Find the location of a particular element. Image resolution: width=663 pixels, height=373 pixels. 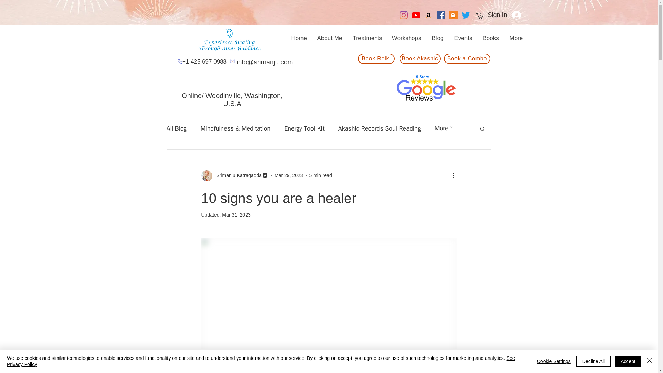

Book a Combo is located at coordinates (467, 59).